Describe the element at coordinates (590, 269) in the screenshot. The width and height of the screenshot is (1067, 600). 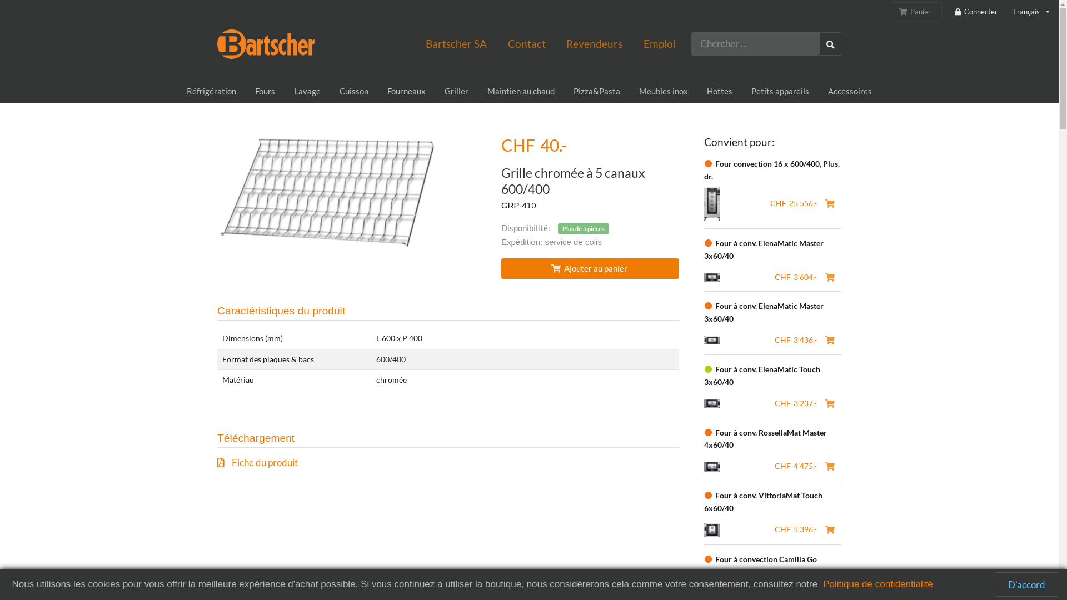
I see `Ajouter au panier` at that location.